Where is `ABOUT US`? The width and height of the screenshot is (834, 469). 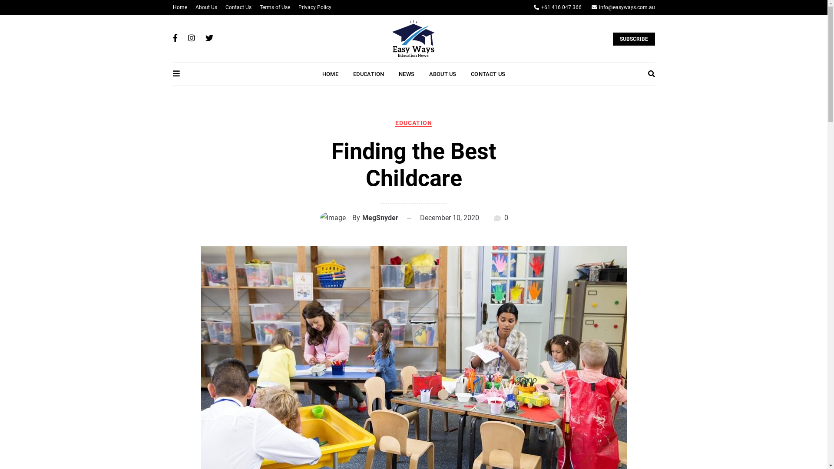
ABOUT US is located at coordinates (442, 74).